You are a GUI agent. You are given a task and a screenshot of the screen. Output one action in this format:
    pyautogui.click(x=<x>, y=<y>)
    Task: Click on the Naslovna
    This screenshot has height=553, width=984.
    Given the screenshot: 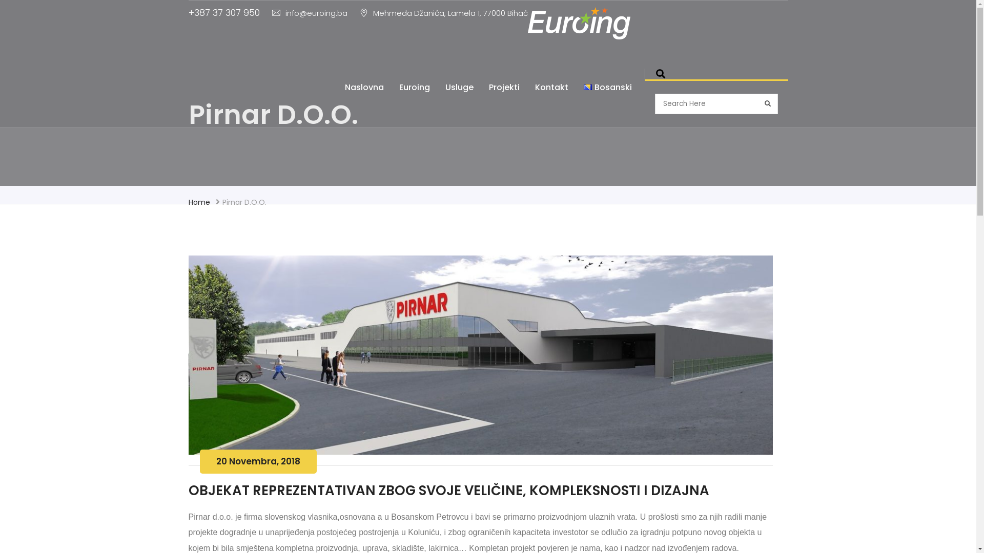 What is the action you would take?
    pyautogui.click(x=364, y=88)
    